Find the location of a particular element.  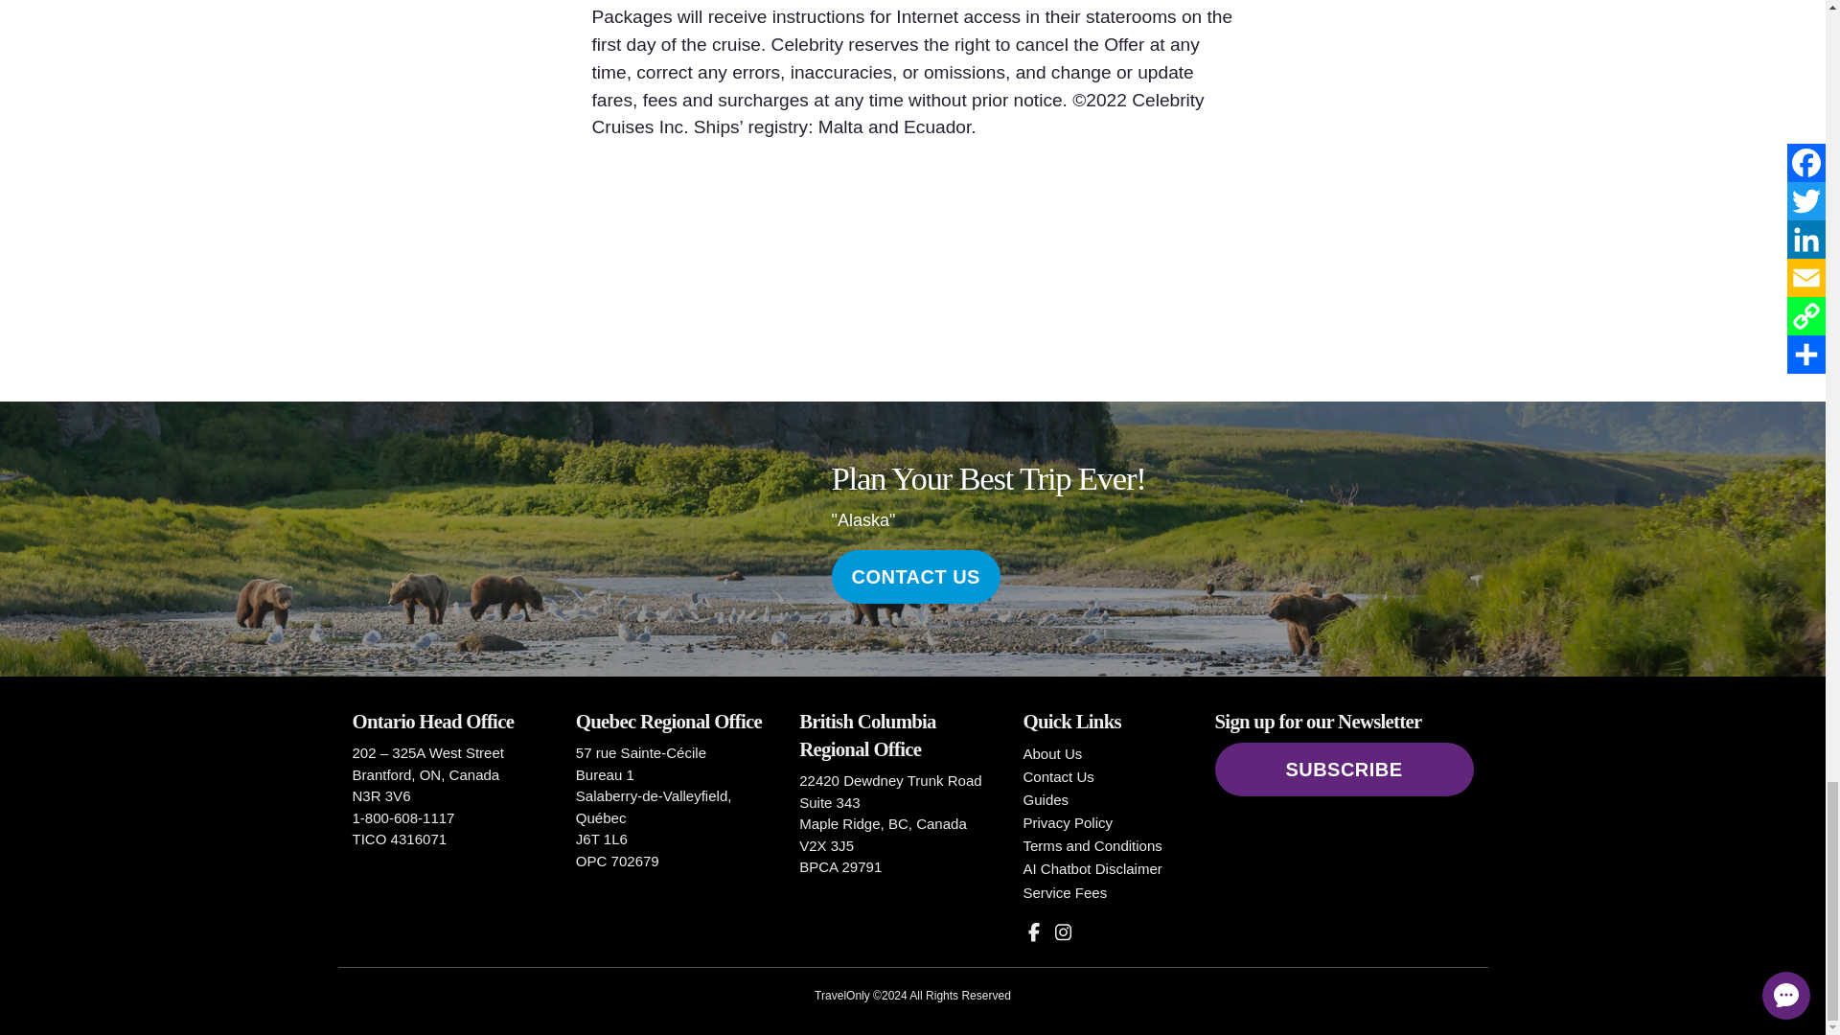

AI Chatbot Disclaimer is located at coordinates (1092, 868).